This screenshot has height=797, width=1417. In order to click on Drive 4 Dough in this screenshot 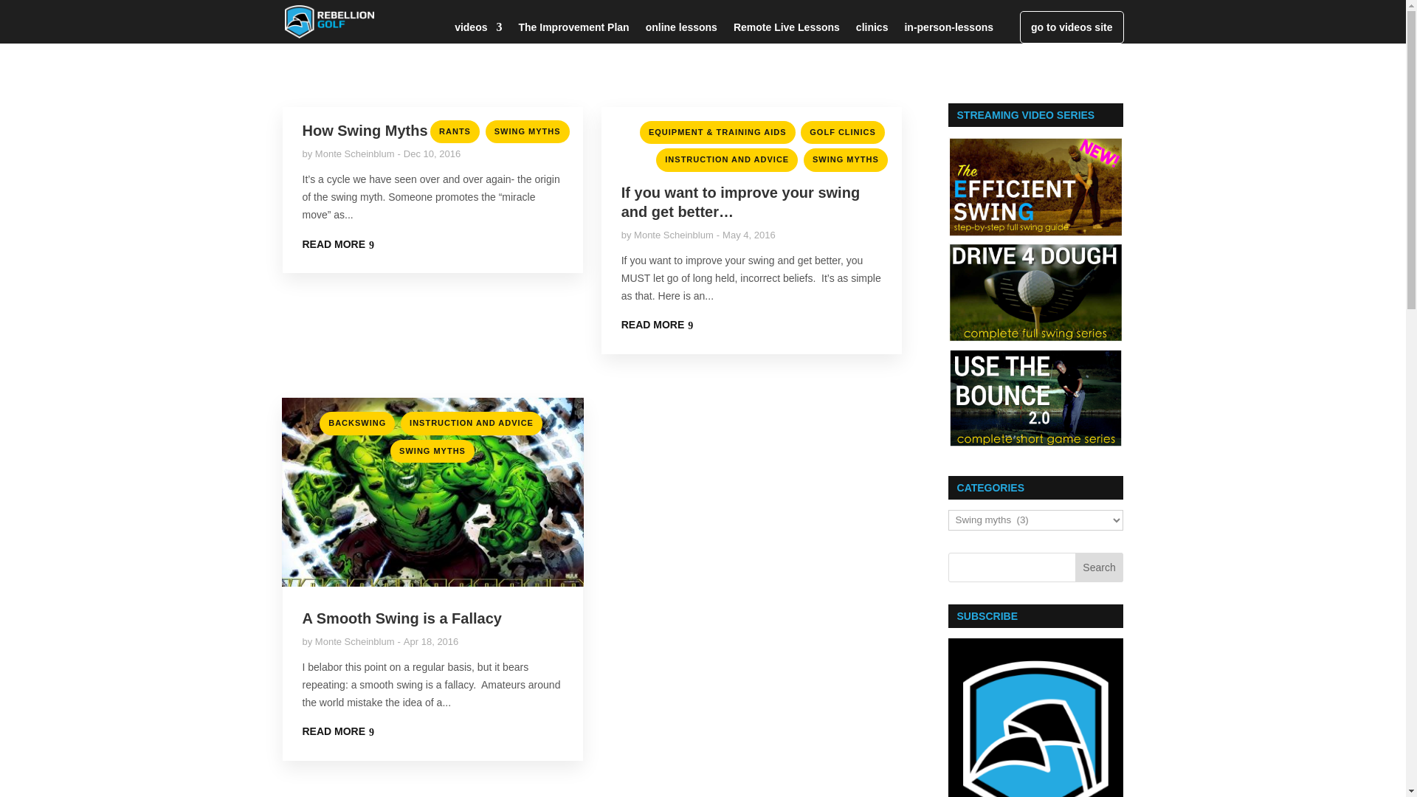, I will do `click(1035, 292)`.